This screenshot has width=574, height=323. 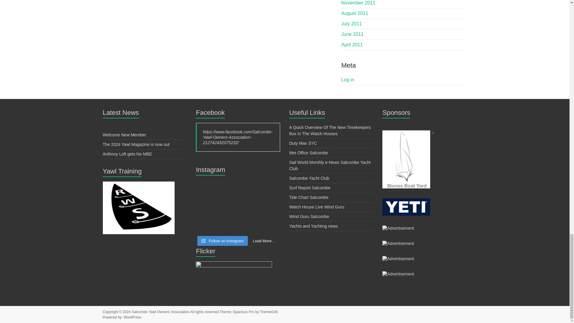 I want to click on Advertisement, so click(x=398, y=258).